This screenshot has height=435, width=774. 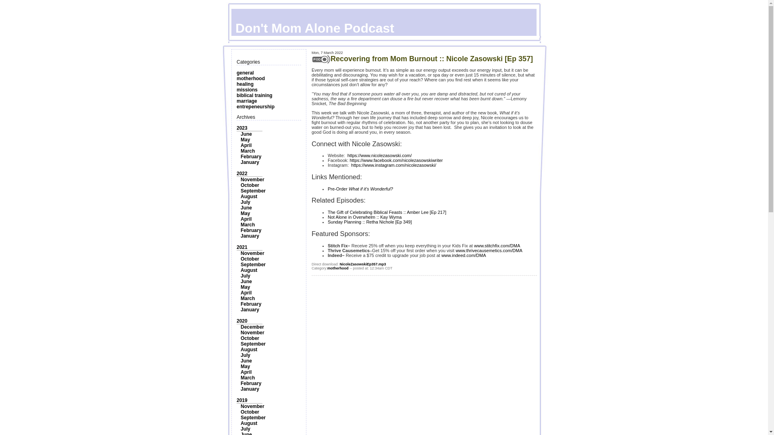 What do you see at coordinates (242, 321) in the screenshot?
I see `2020` at bounding box center [242, 321].